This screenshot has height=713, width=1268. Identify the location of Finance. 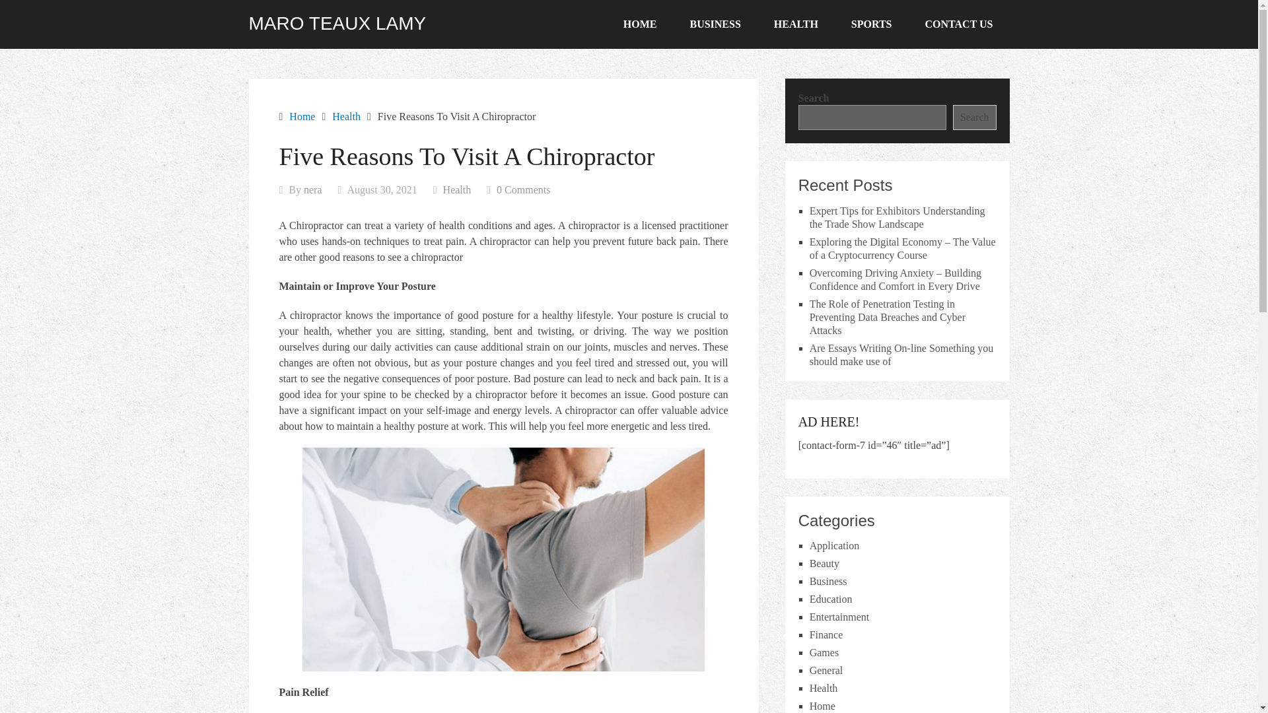
(826, 634).